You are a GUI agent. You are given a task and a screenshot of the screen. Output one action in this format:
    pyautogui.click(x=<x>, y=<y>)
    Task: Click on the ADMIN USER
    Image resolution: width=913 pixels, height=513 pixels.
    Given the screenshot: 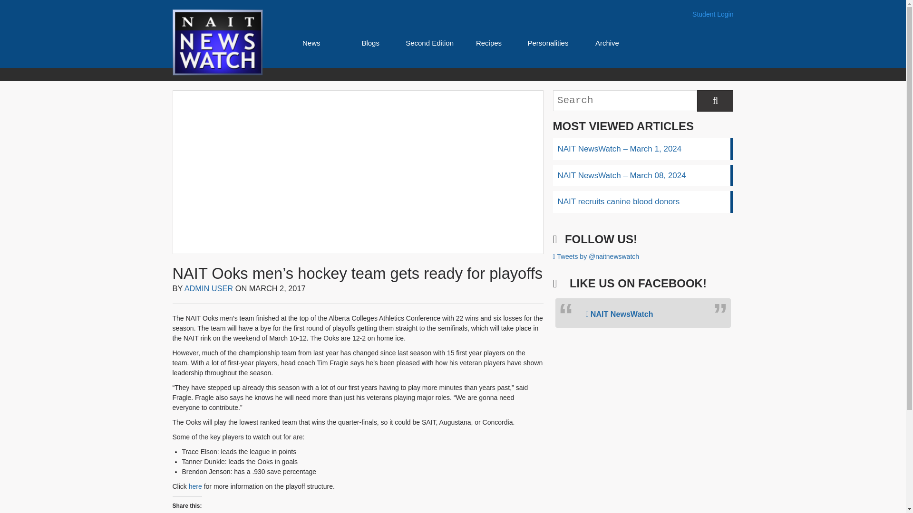 What is the action you would take?
    pyautogui.click(x=209, y=288)
    